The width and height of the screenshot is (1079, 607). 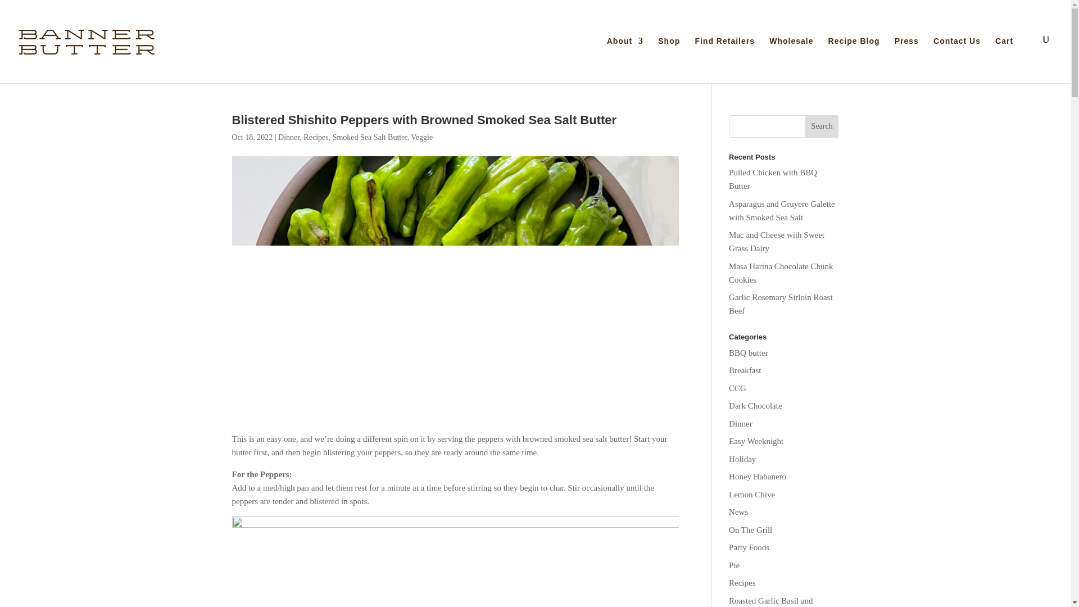 I want to click on Search, so click(x=822, y=126).